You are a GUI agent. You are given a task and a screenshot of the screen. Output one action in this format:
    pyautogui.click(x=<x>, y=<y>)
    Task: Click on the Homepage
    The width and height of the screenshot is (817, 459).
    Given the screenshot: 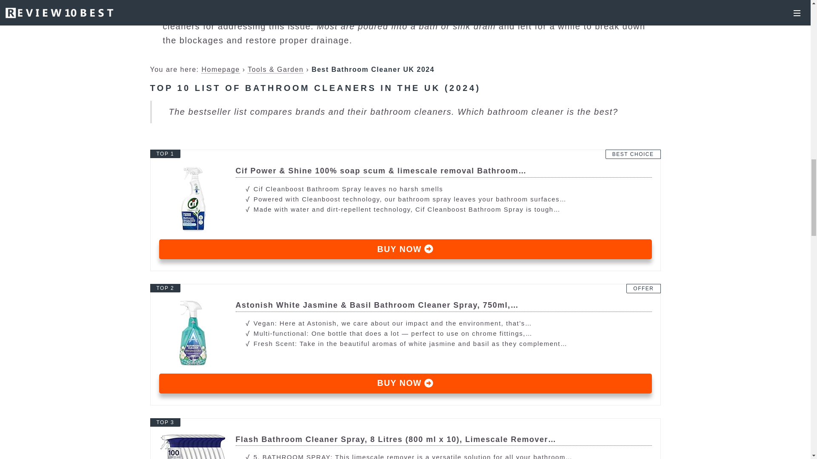 What is the action you would take?
    pyautogui.click(x=220, y=70)
    